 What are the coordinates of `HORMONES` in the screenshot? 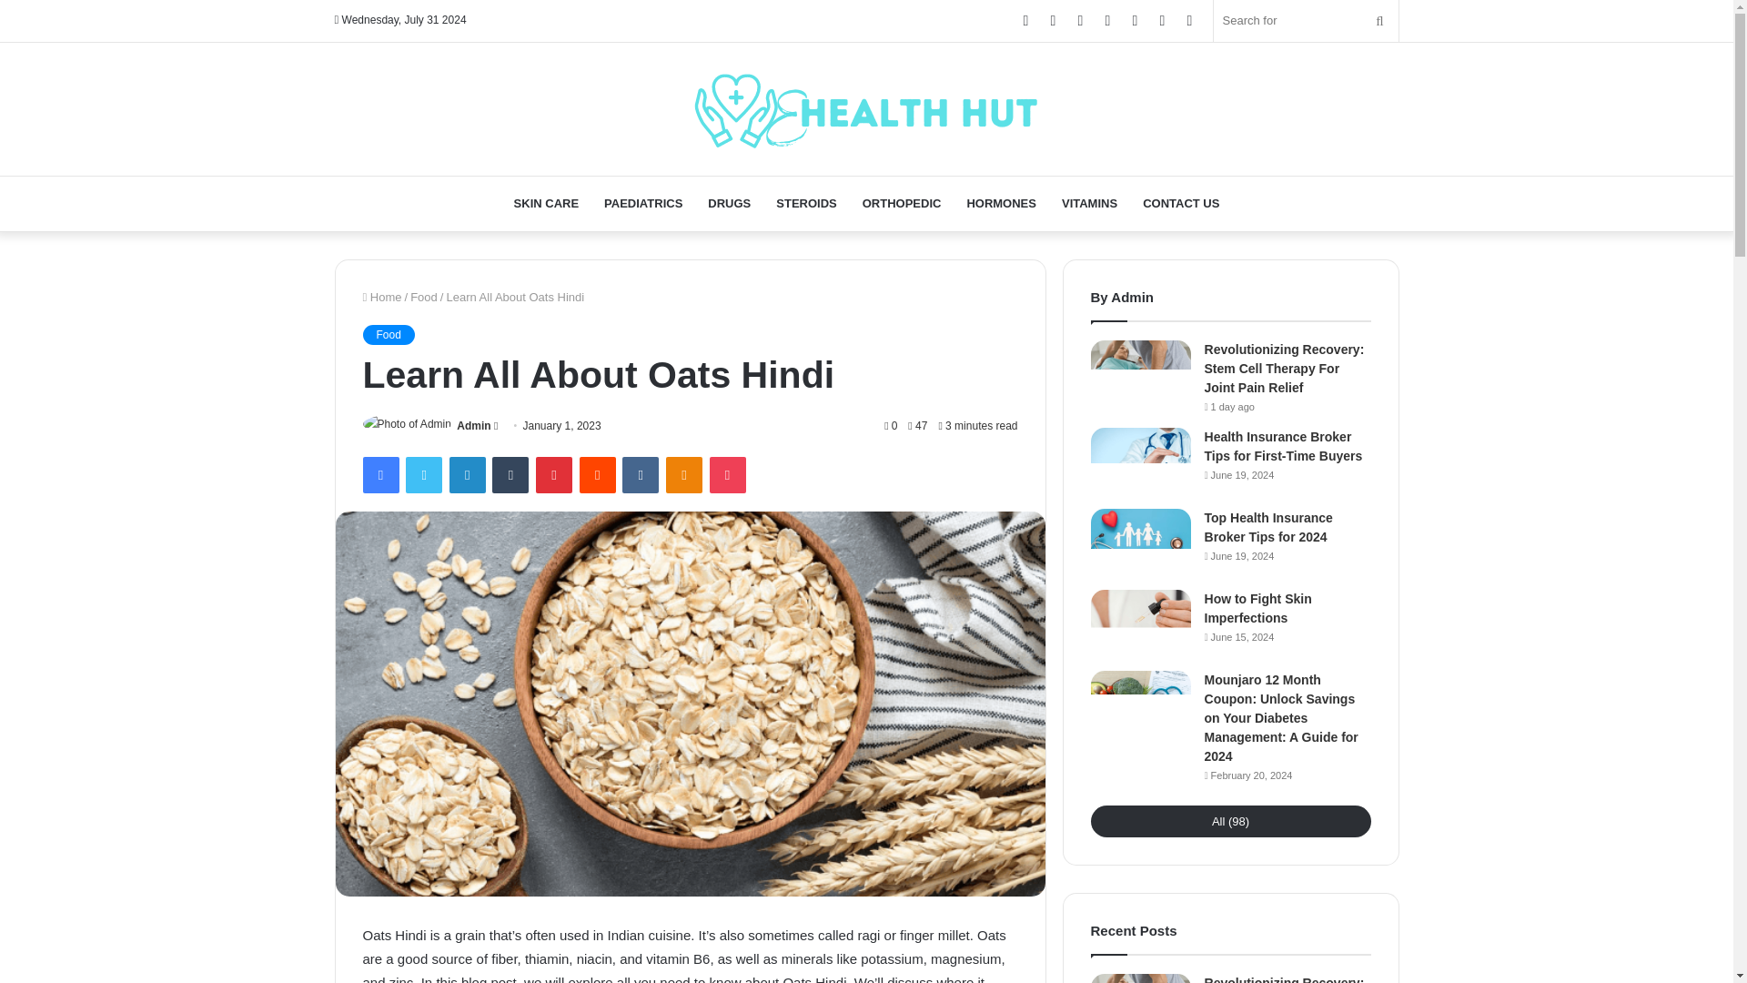 It's located at (1001, 204).